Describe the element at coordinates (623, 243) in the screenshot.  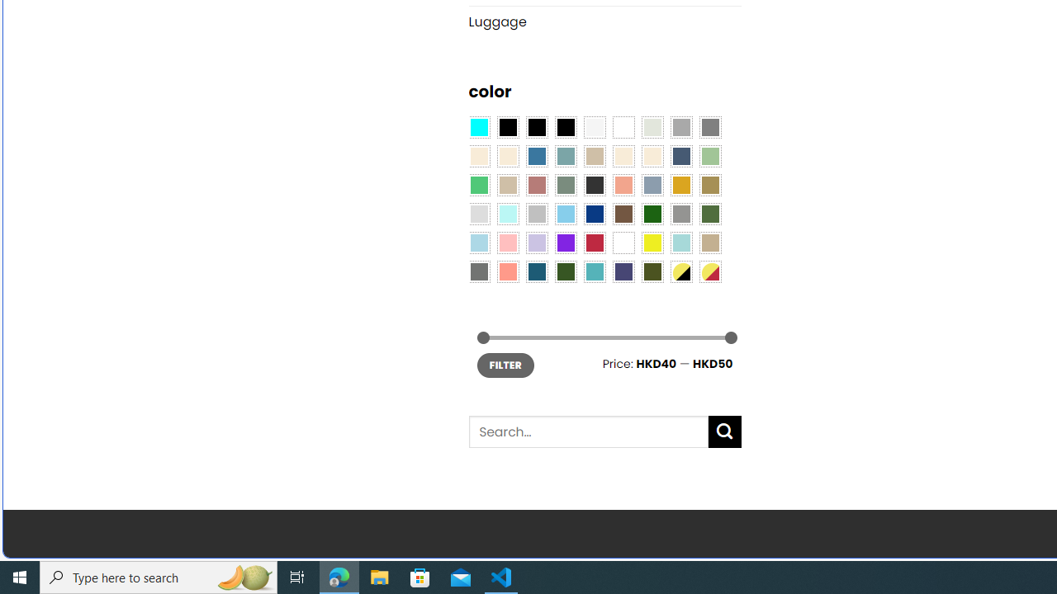
I see `White` at that location.